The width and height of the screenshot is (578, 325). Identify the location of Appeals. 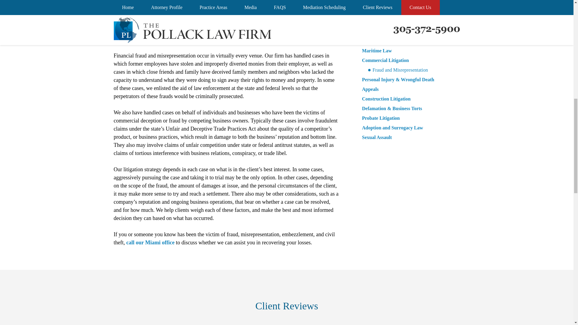
(370, 89).